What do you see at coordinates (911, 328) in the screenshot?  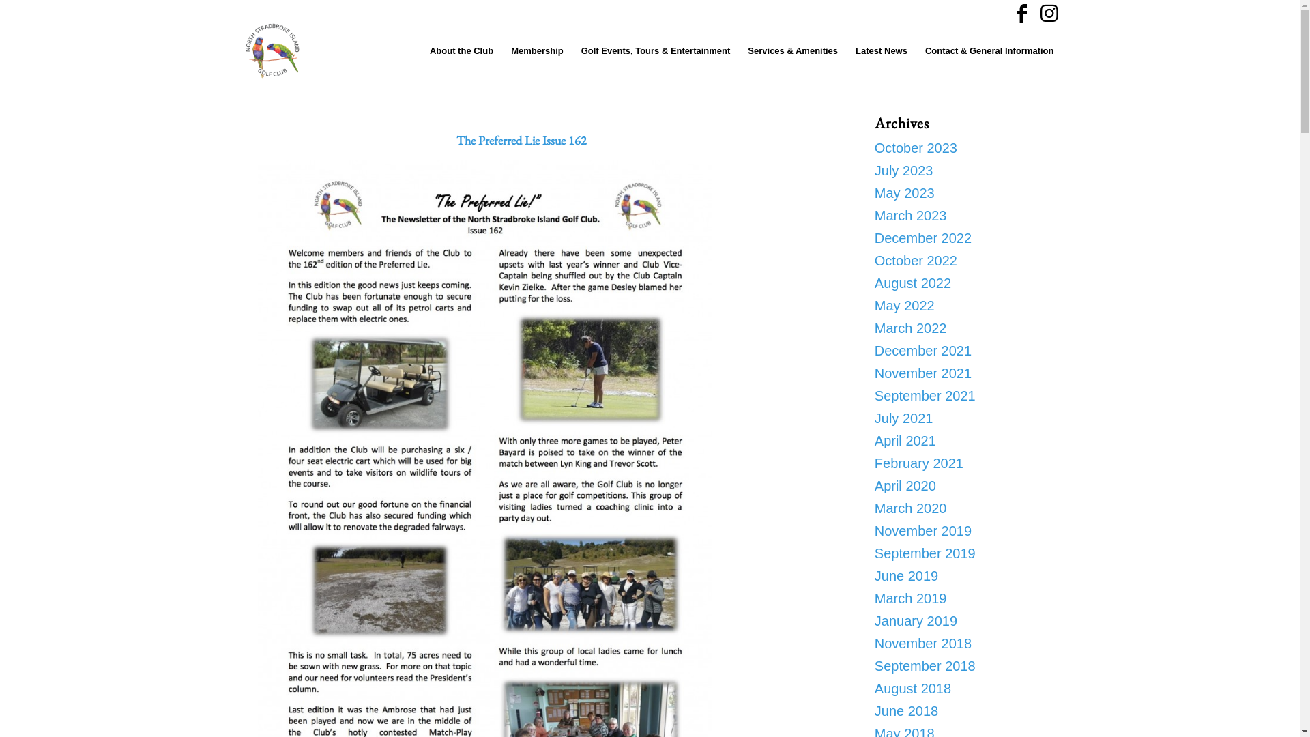 I see `March 2022` at bounding box center [911, 328].